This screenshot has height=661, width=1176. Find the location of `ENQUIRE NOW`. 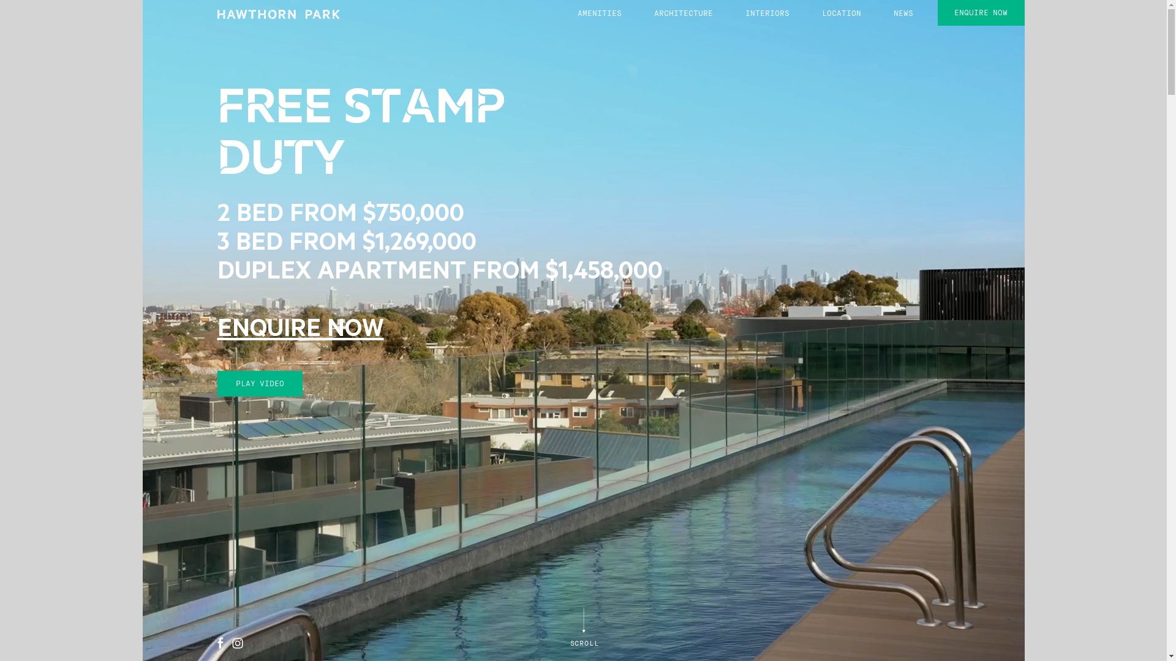

ENQUIRE NOW is located at coordinates (981, 13).